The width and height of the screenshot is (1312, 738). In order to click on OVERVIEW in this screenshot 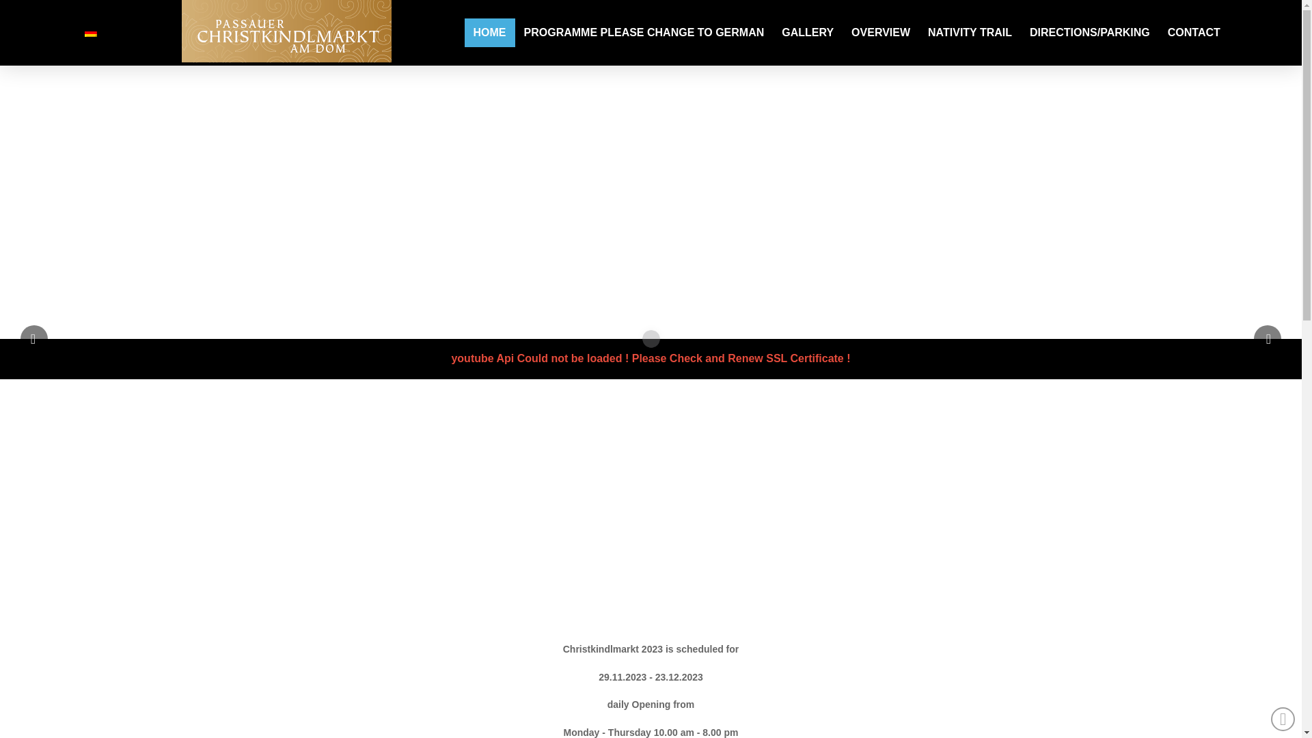, I will do `click(880, 33)`.